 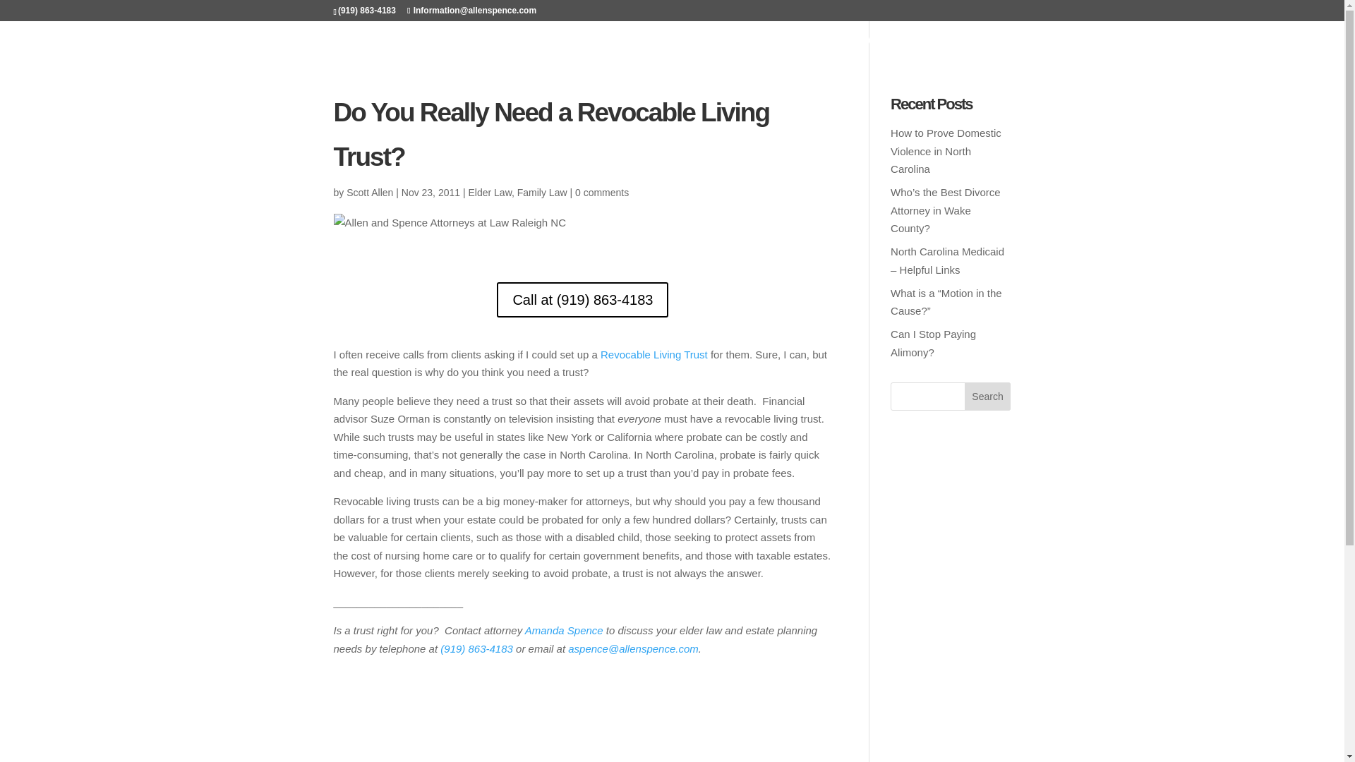 What do you see at coordinates (370, 192) in the screenshot?
I see `Posts by Scott Allen` at bounding box center [370, 192].